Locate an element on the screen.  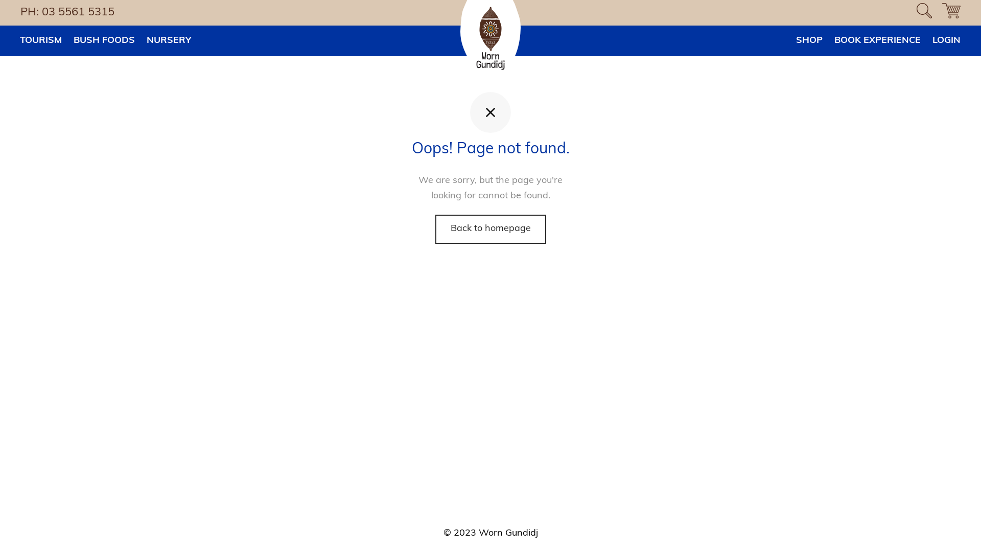
LOGIN is located at coordinates (946, 41).